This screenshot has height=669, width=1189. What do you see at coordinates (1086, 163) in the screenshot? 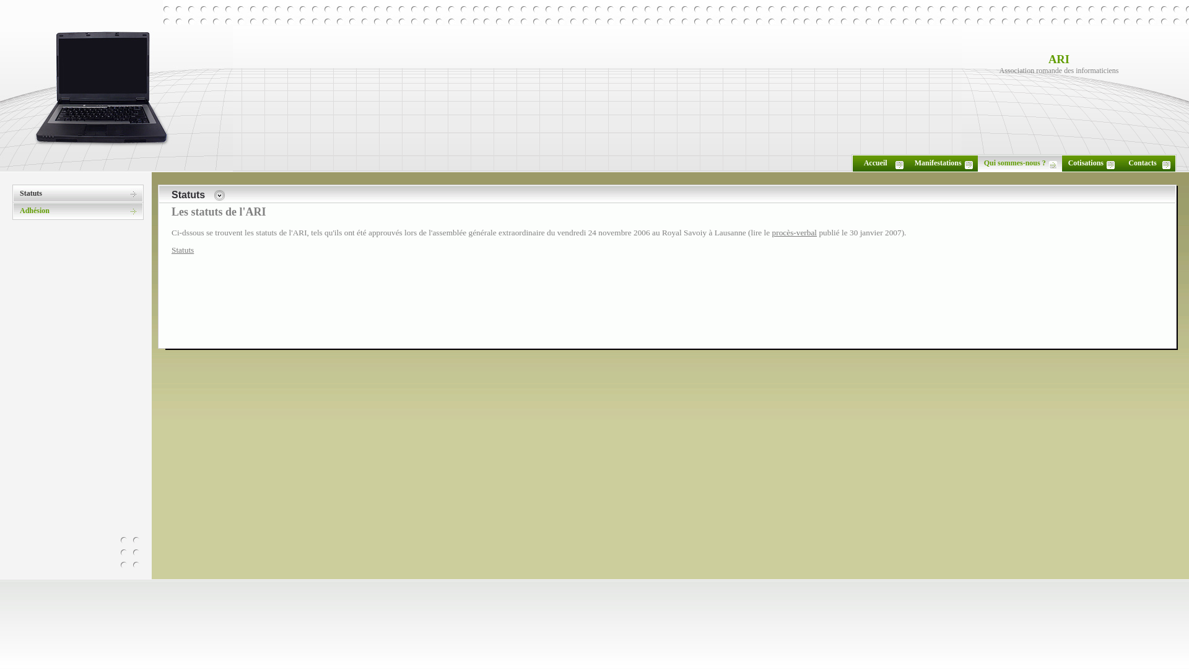
I see `Cotisations` at bounding box center [1086, 163].